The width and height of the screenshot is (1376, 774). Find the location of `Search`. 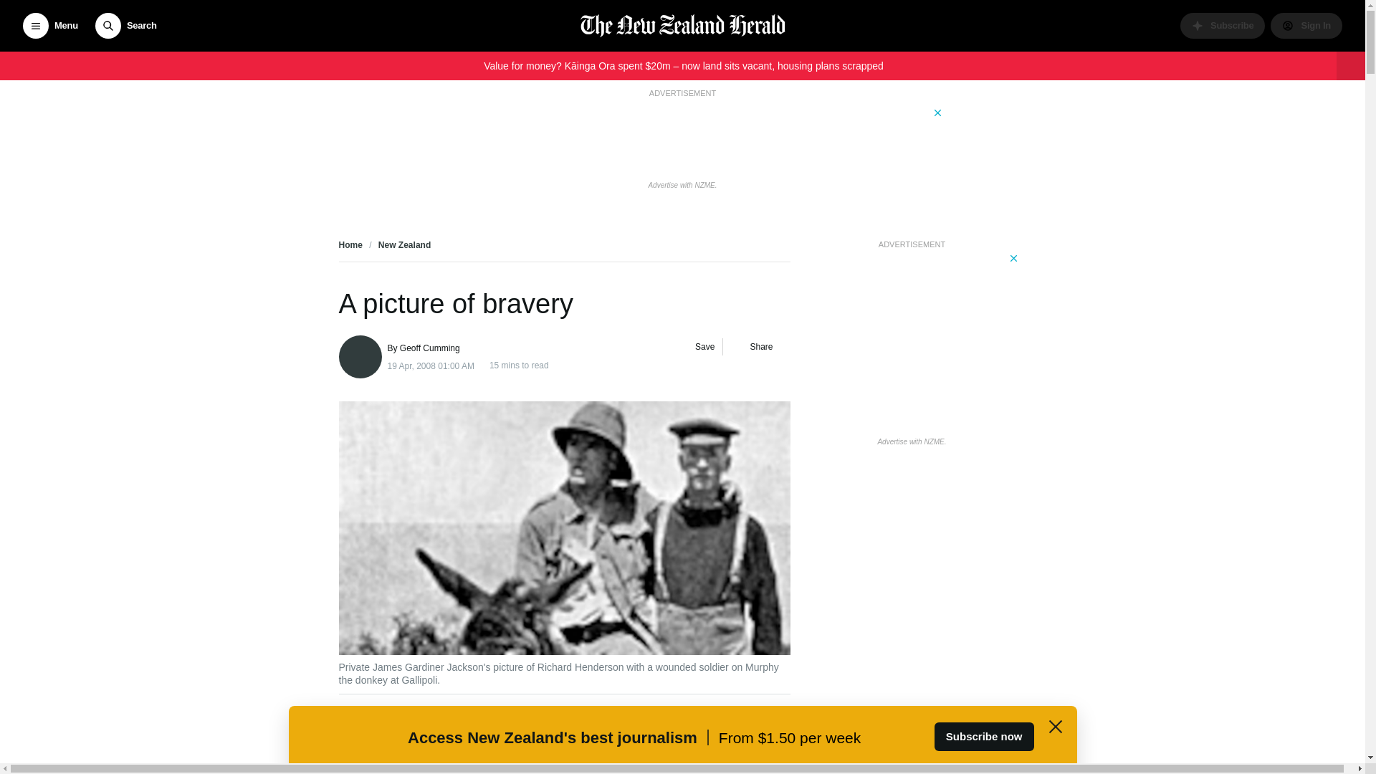

Search is located at coordinates (125, 26).